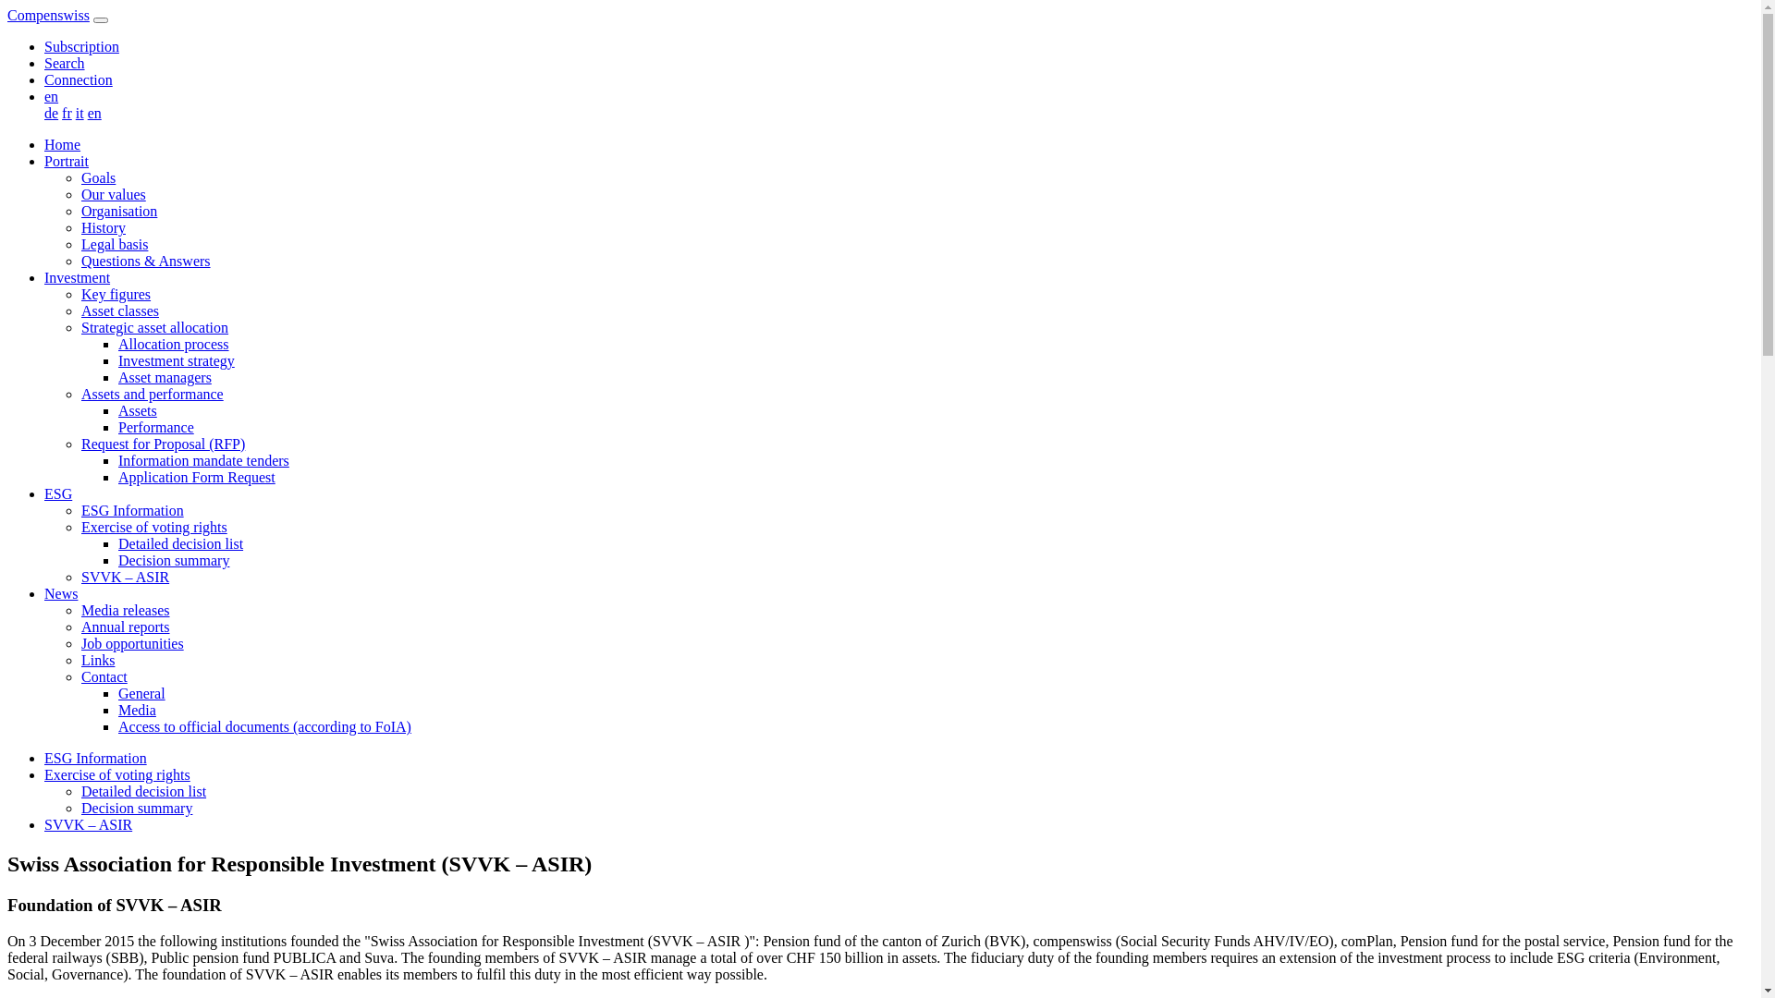 This screenshot has width=1775, height=998. Describe the element at coordinates (78, 277) in the screenshot. I see `Investment` at that location.